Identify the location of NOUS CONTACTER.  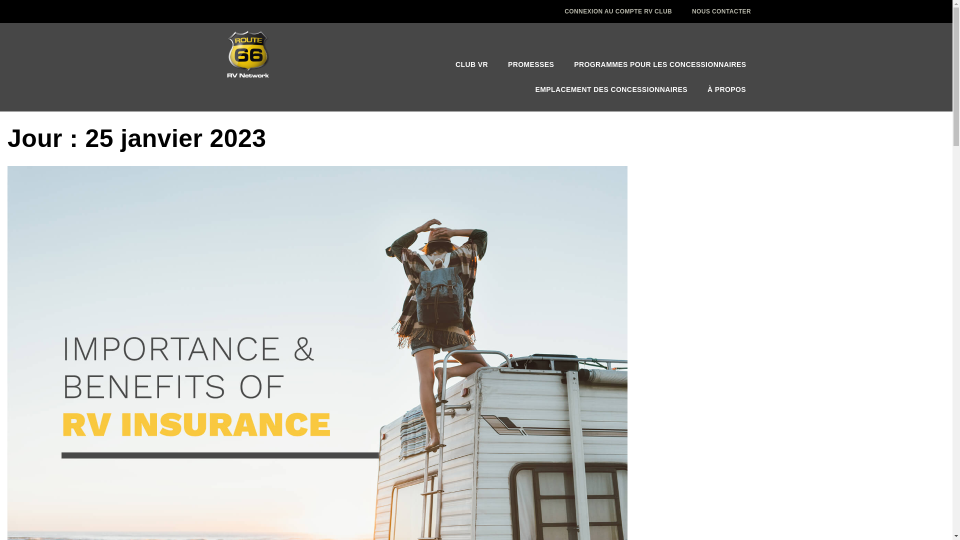
(721, 11).